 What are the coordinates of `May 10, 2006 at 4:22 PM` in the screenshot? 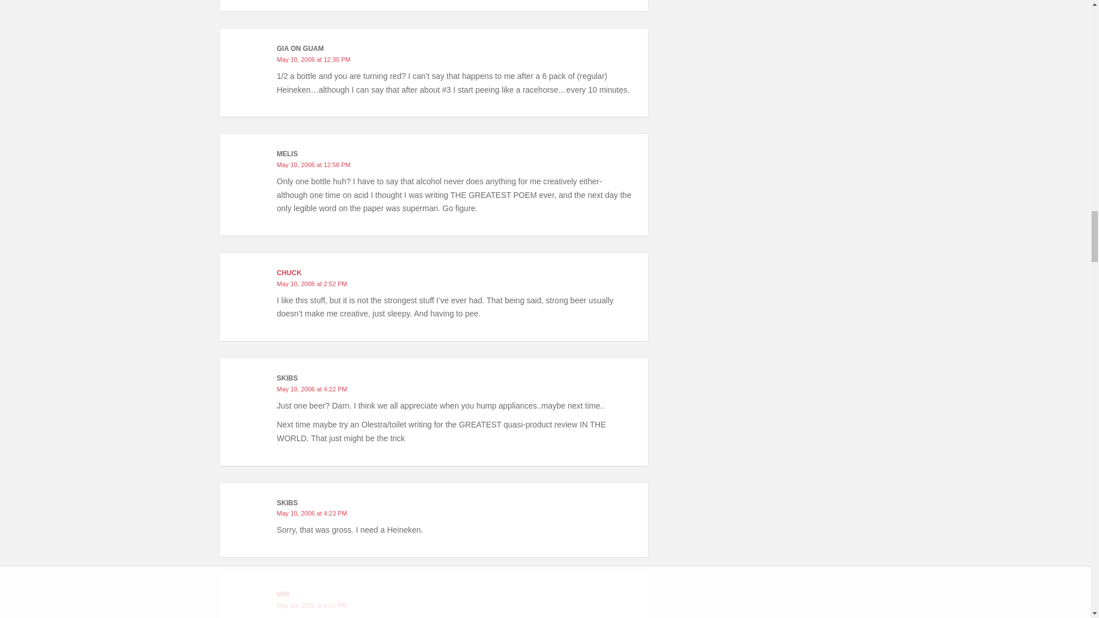 It's located at (311, 389).